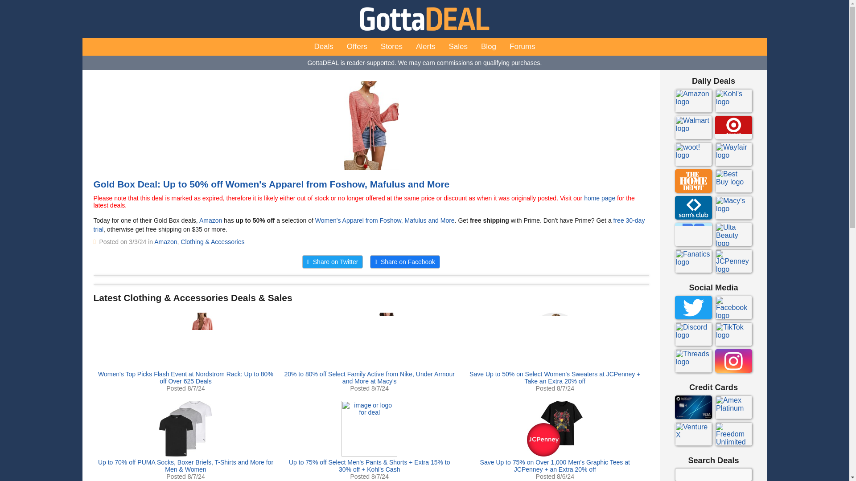 This screenshot has width=856, height=481. Describe the element at coordinates (457, 47) in the screenshot. I see `Sales` at that location.